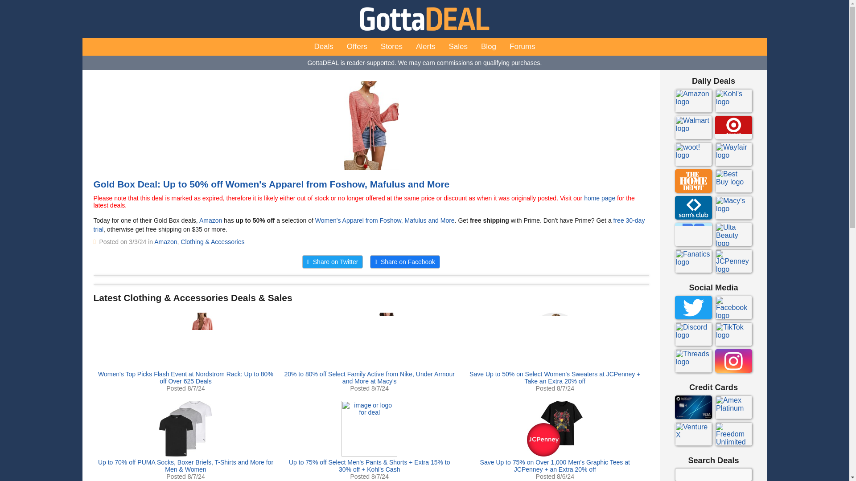 This screenshot has width=856, height=481. Describe the element at coordinates (457, 47) in the screenshot. I see `Sales` at that location.